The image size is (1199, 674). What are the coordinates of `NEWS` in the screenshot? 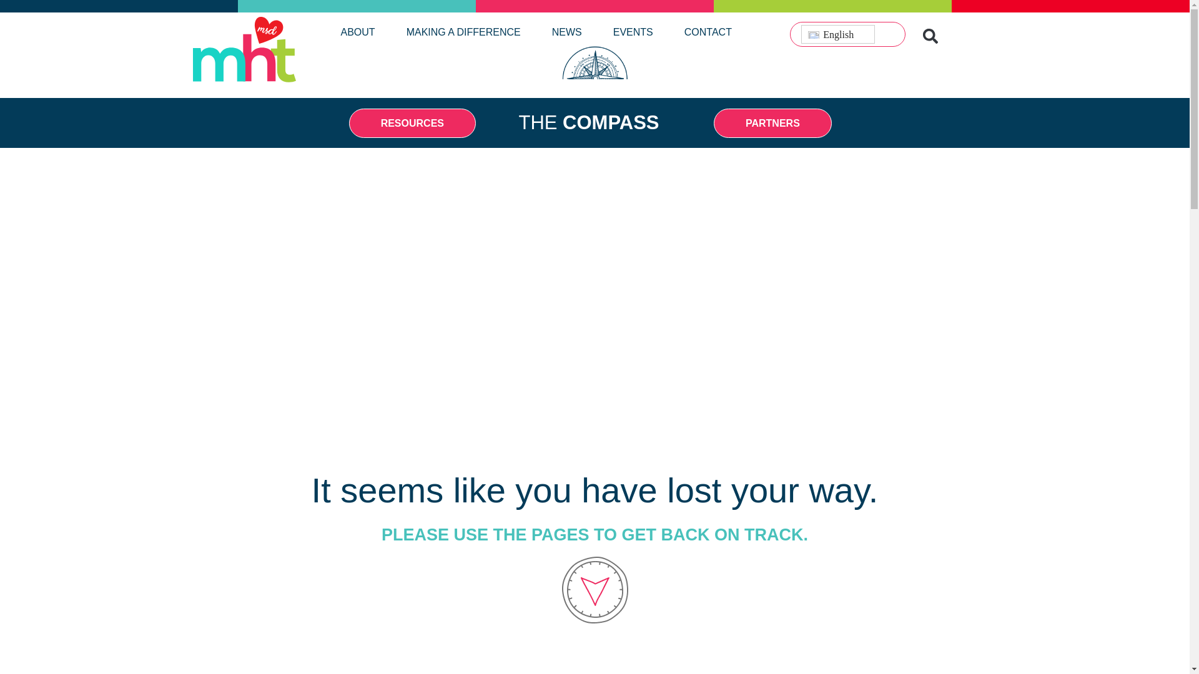 It's located at (566, 31).